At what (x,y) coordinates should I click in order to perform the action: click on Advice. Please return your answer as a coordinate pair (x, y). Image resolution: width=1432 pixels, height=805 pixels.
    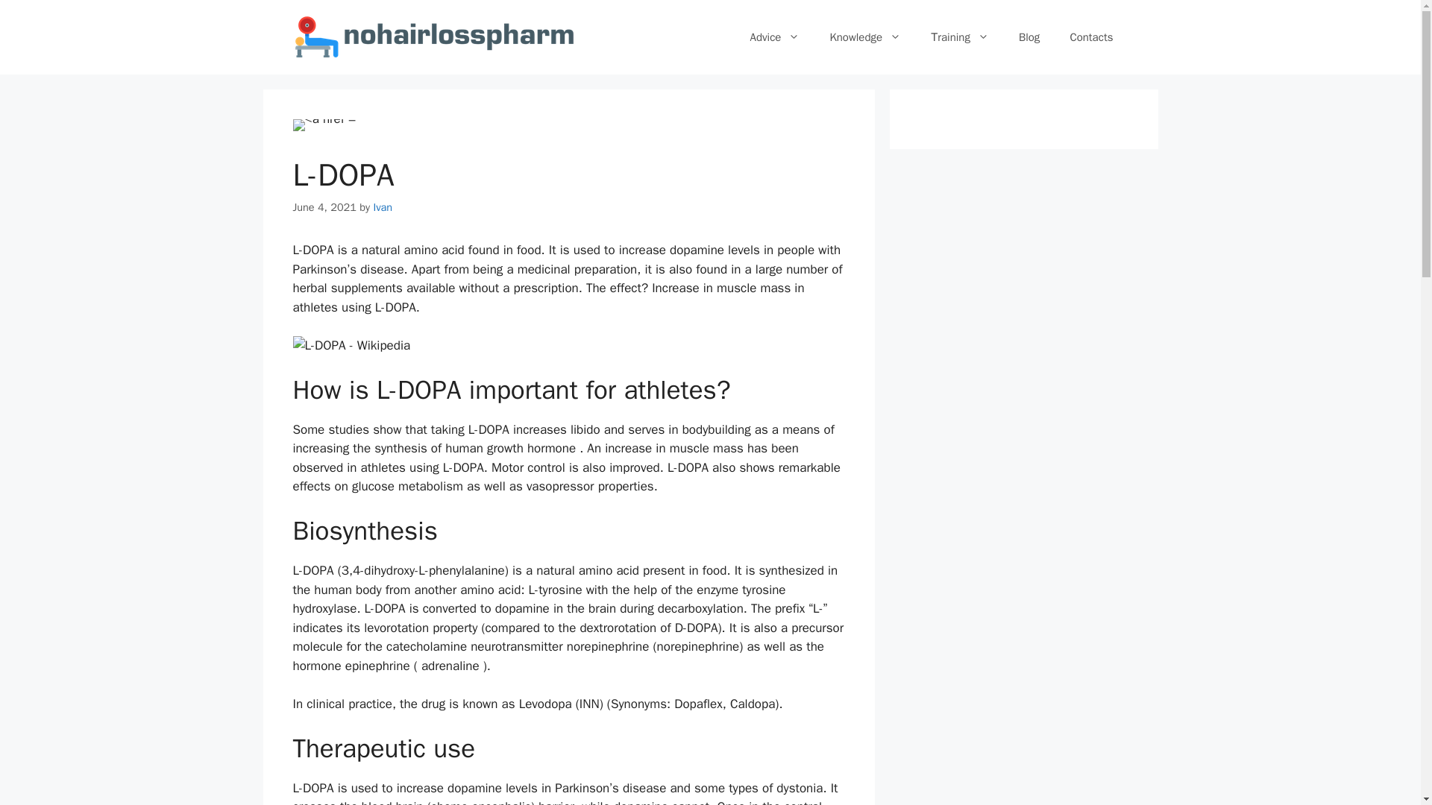
    Looking at the image, I should click on (774, 37).